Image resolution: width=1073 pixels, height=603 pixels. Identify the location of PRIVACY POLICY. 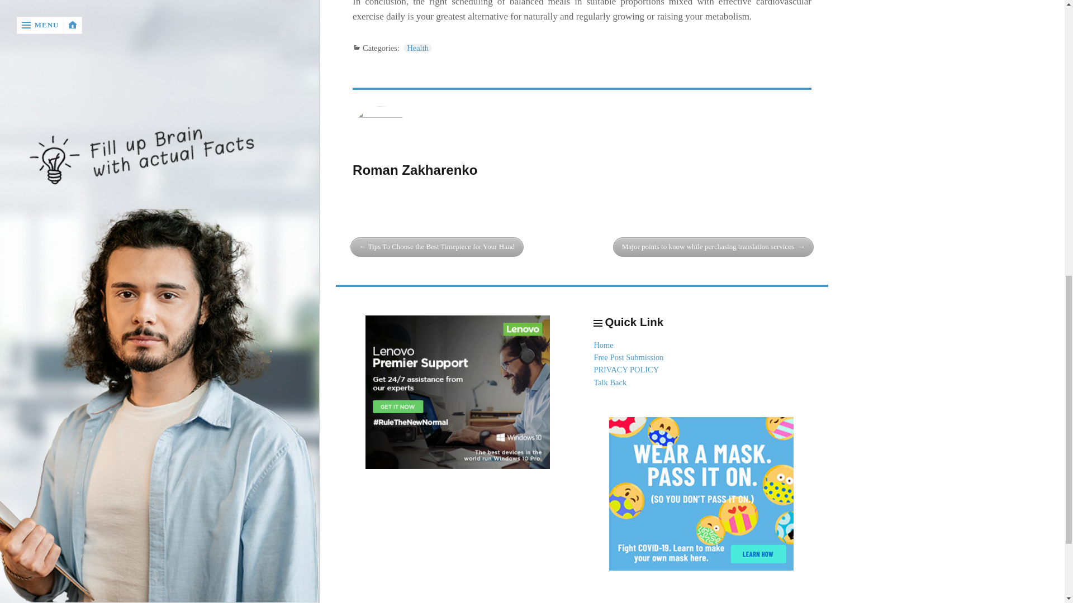
(626, 370).